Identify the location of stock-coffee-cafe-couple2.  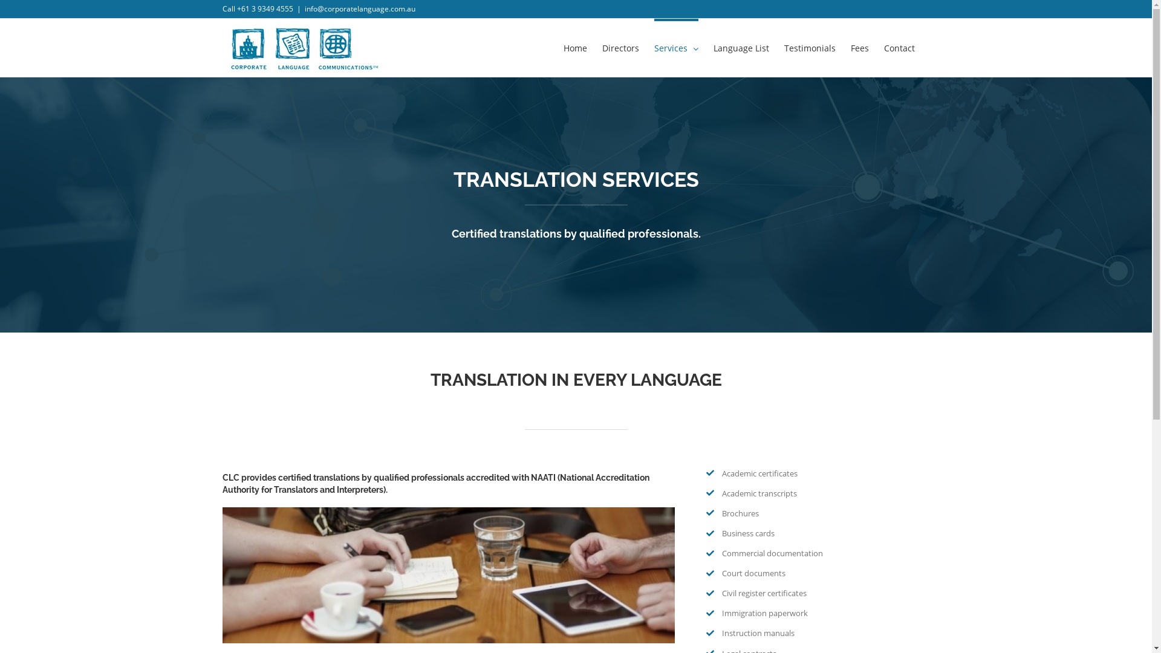
(449, 576).